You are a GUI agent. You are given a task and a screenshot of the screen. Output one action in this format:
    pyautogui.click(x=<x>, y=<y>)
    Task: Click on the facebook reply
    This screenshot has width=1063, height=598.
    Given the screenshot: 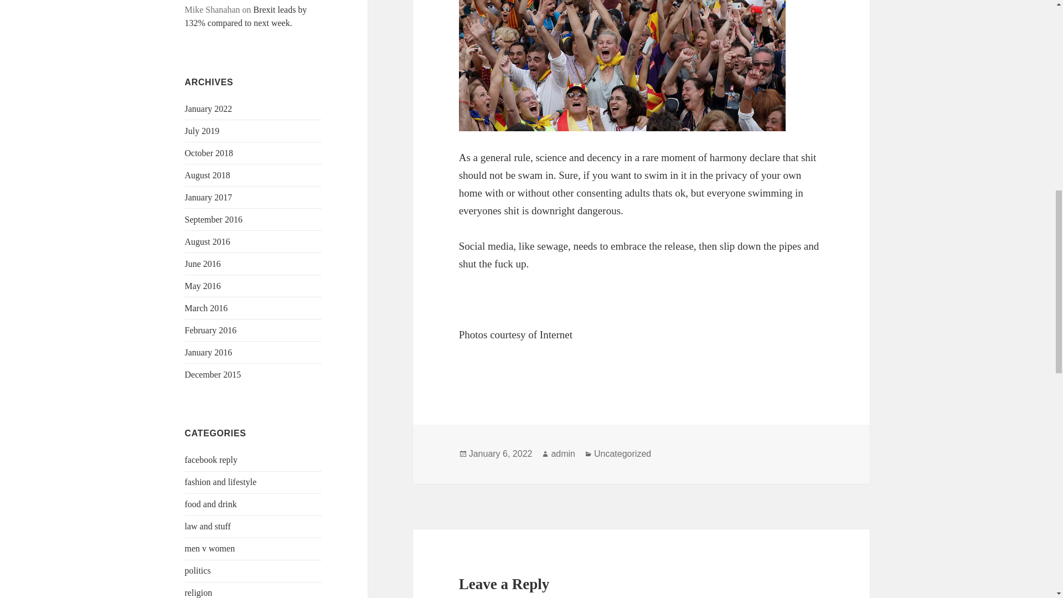 What is the action you would take?
    pyautogui.click(x=211, y=460)
    